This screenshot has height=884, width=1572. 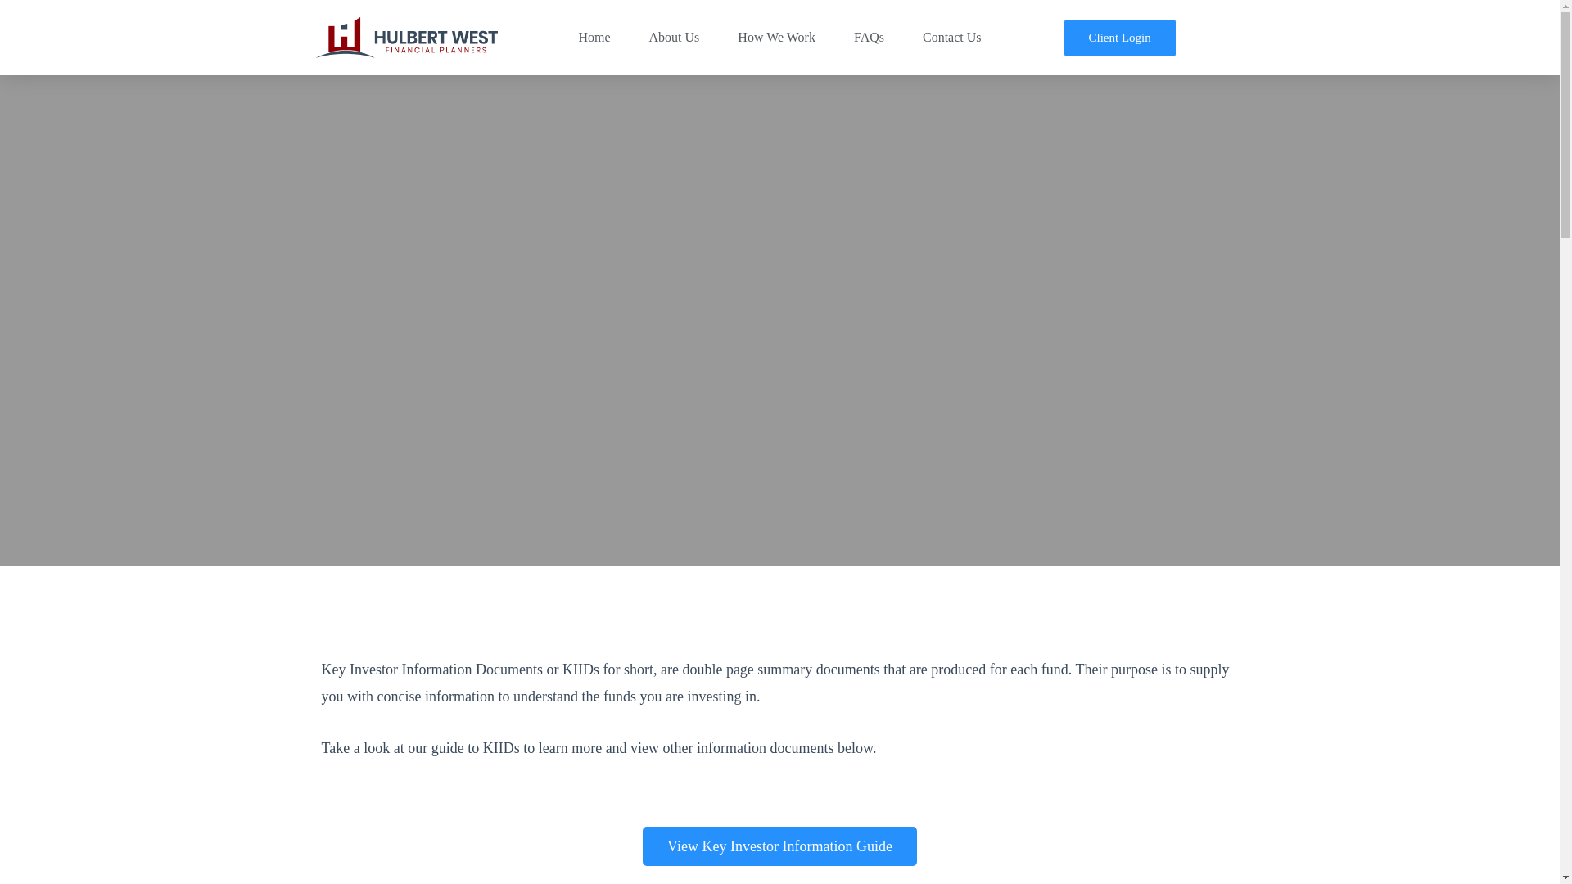 I want to click on Client Login, so click(x=1120, y=38).